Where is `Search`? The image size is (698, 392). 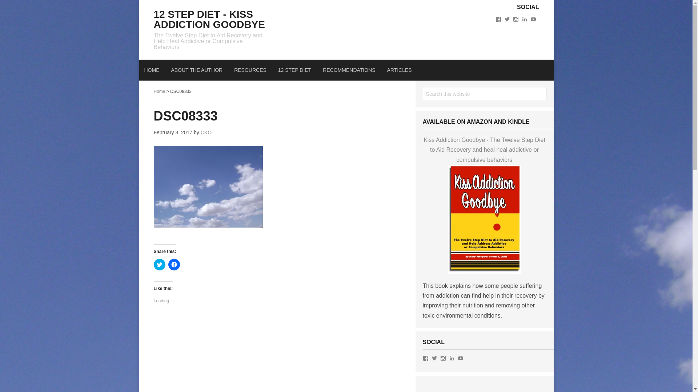 Search is located at coordinates (546, 88).